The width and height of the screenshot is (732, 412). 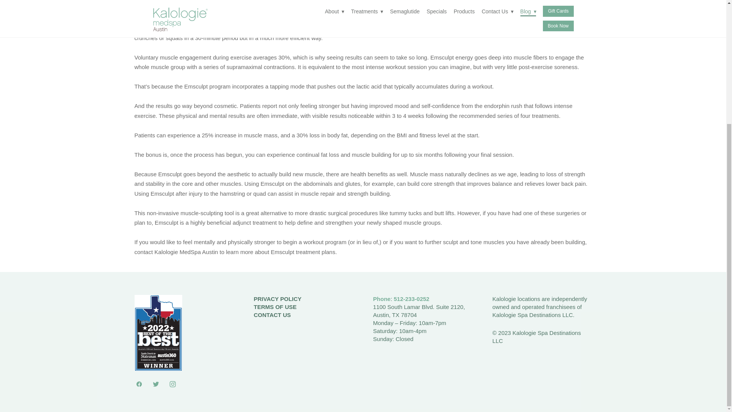 What do you see at coordinates (411, 299) in the screenshot?
I see `512-233-0252` at bounding box center [411, 299].